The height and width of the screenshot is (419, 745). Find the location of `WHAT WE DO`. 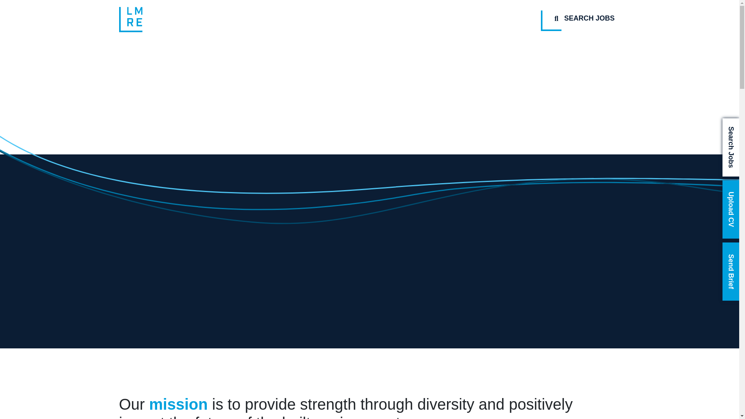

WHAT WE DO is located at coordinates (265, 19).